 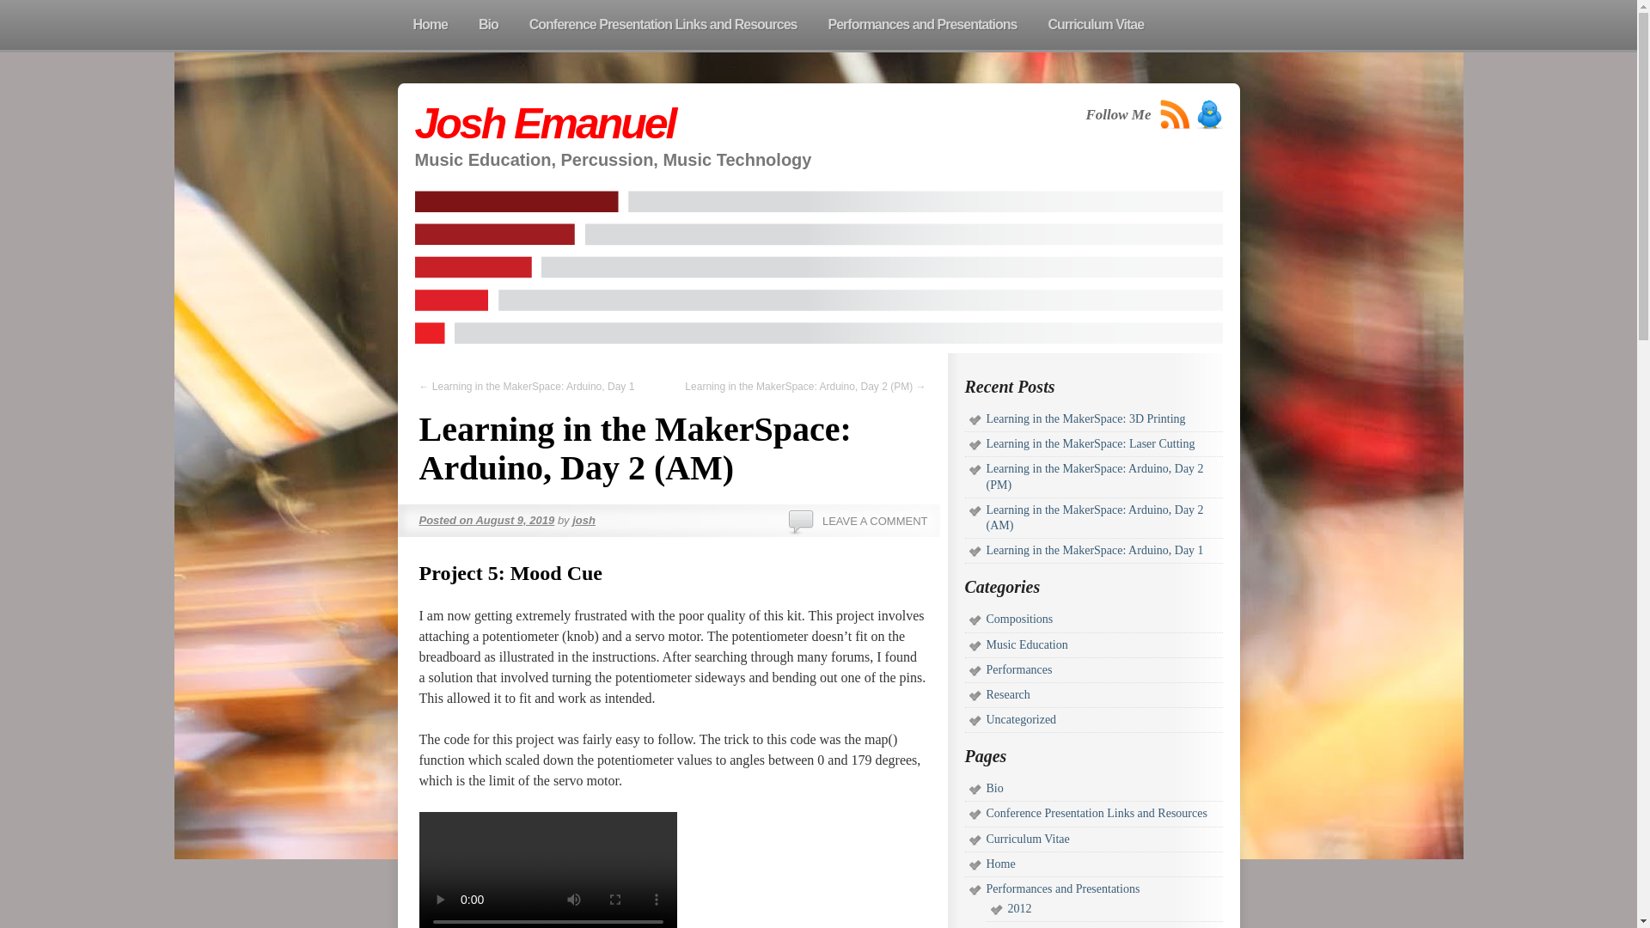 What do you see at coordinates (1097, 813) in the screenshot?
I see `Conference Presentation Links and Resources` at bounding box center [1097, 813].